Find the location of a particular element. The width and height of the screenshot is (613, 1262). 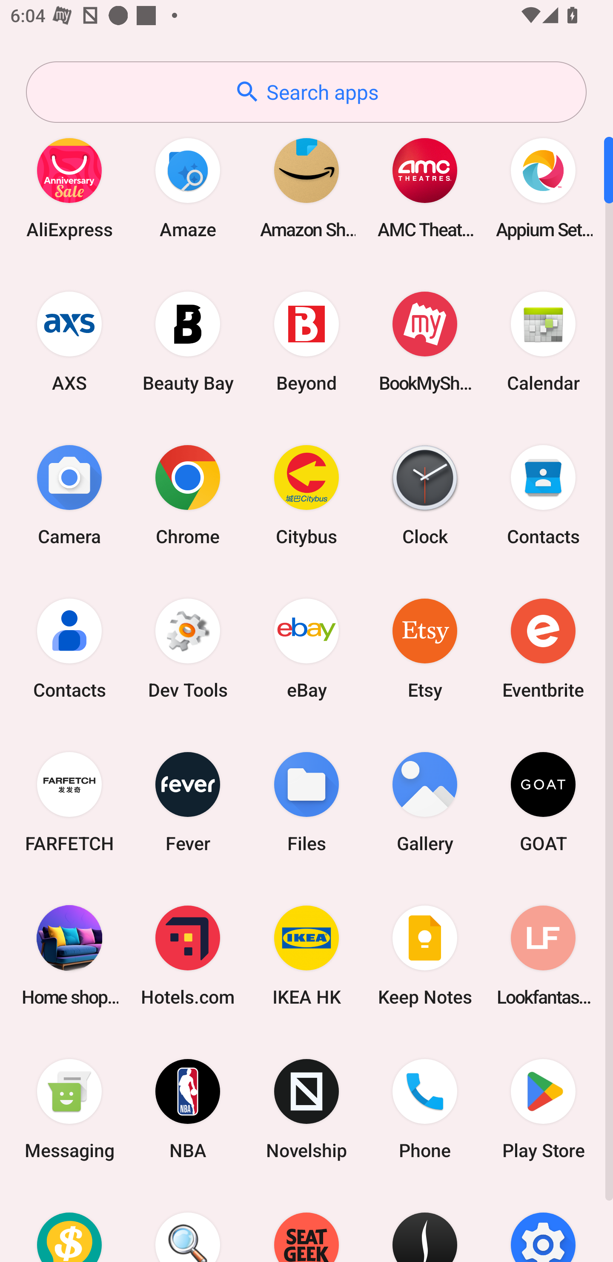

BookMyShow is located at coordinates (425, 341).